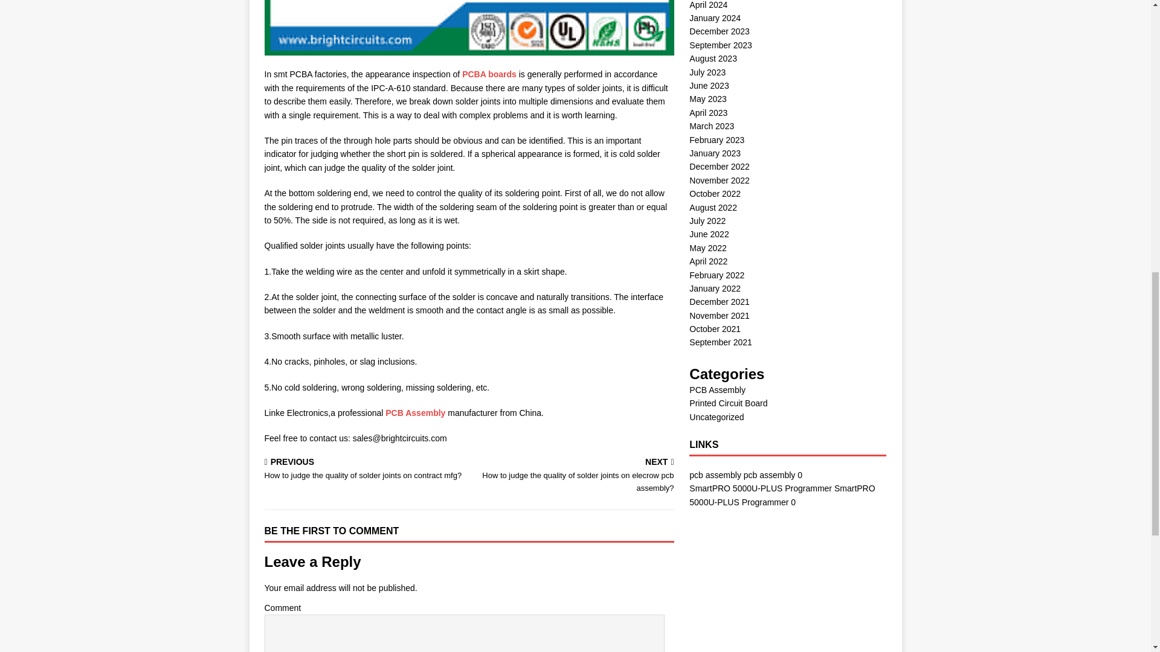  Describe the element at coordinates (715, 475) in the screenshot. I see `pcb assembly` at that location.